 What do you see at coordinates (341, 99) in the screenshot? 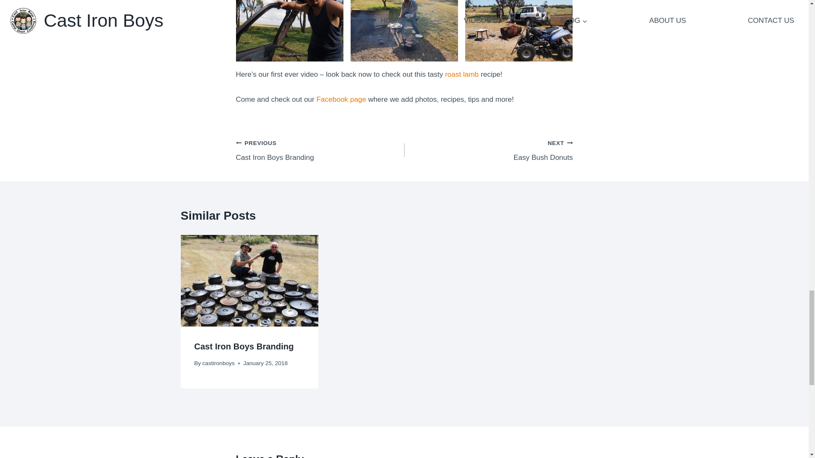
I see `roast lamb` at bounding box center [341, 99].